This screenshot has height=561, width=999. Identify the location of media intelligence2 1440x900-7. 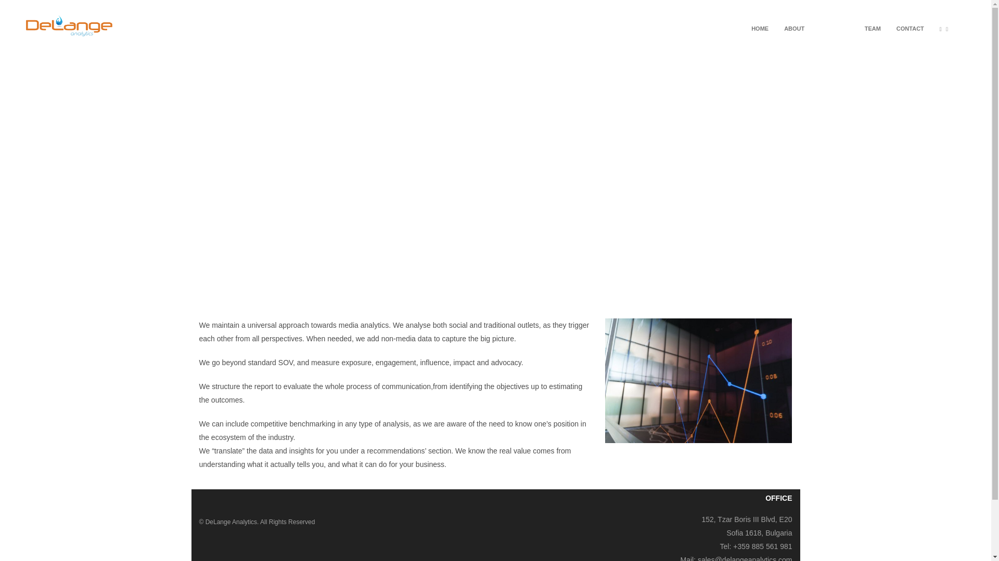
(698, 381).